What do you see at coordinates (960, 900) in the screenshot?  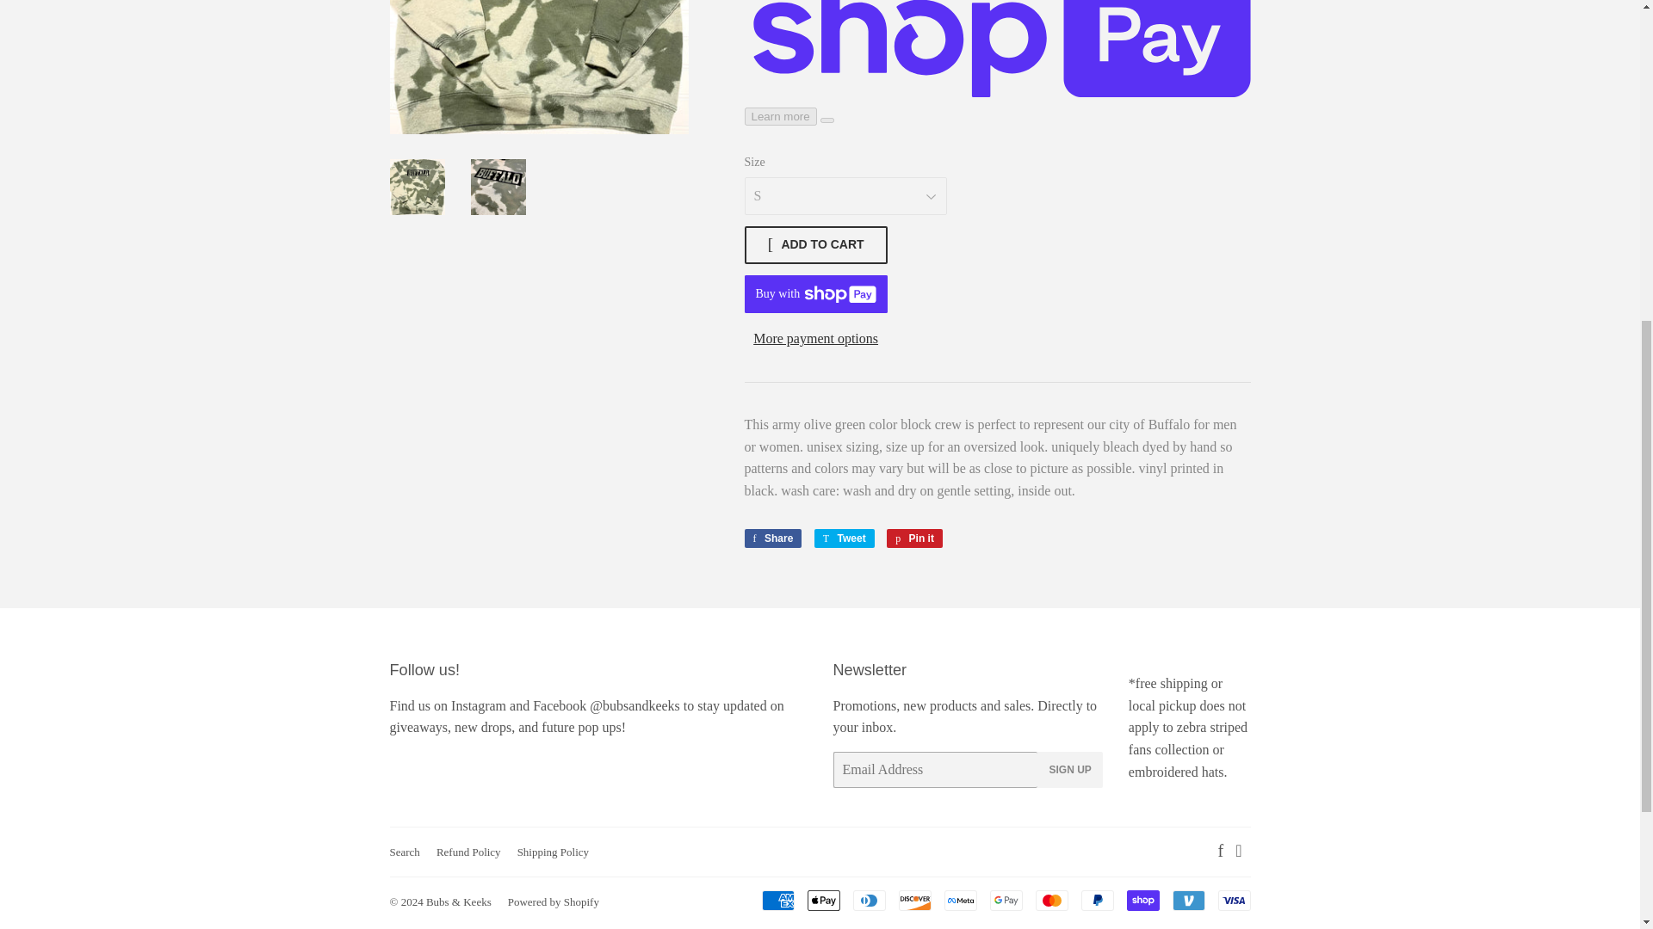 I see `Meta Pay` at bounding box center [960, 900].